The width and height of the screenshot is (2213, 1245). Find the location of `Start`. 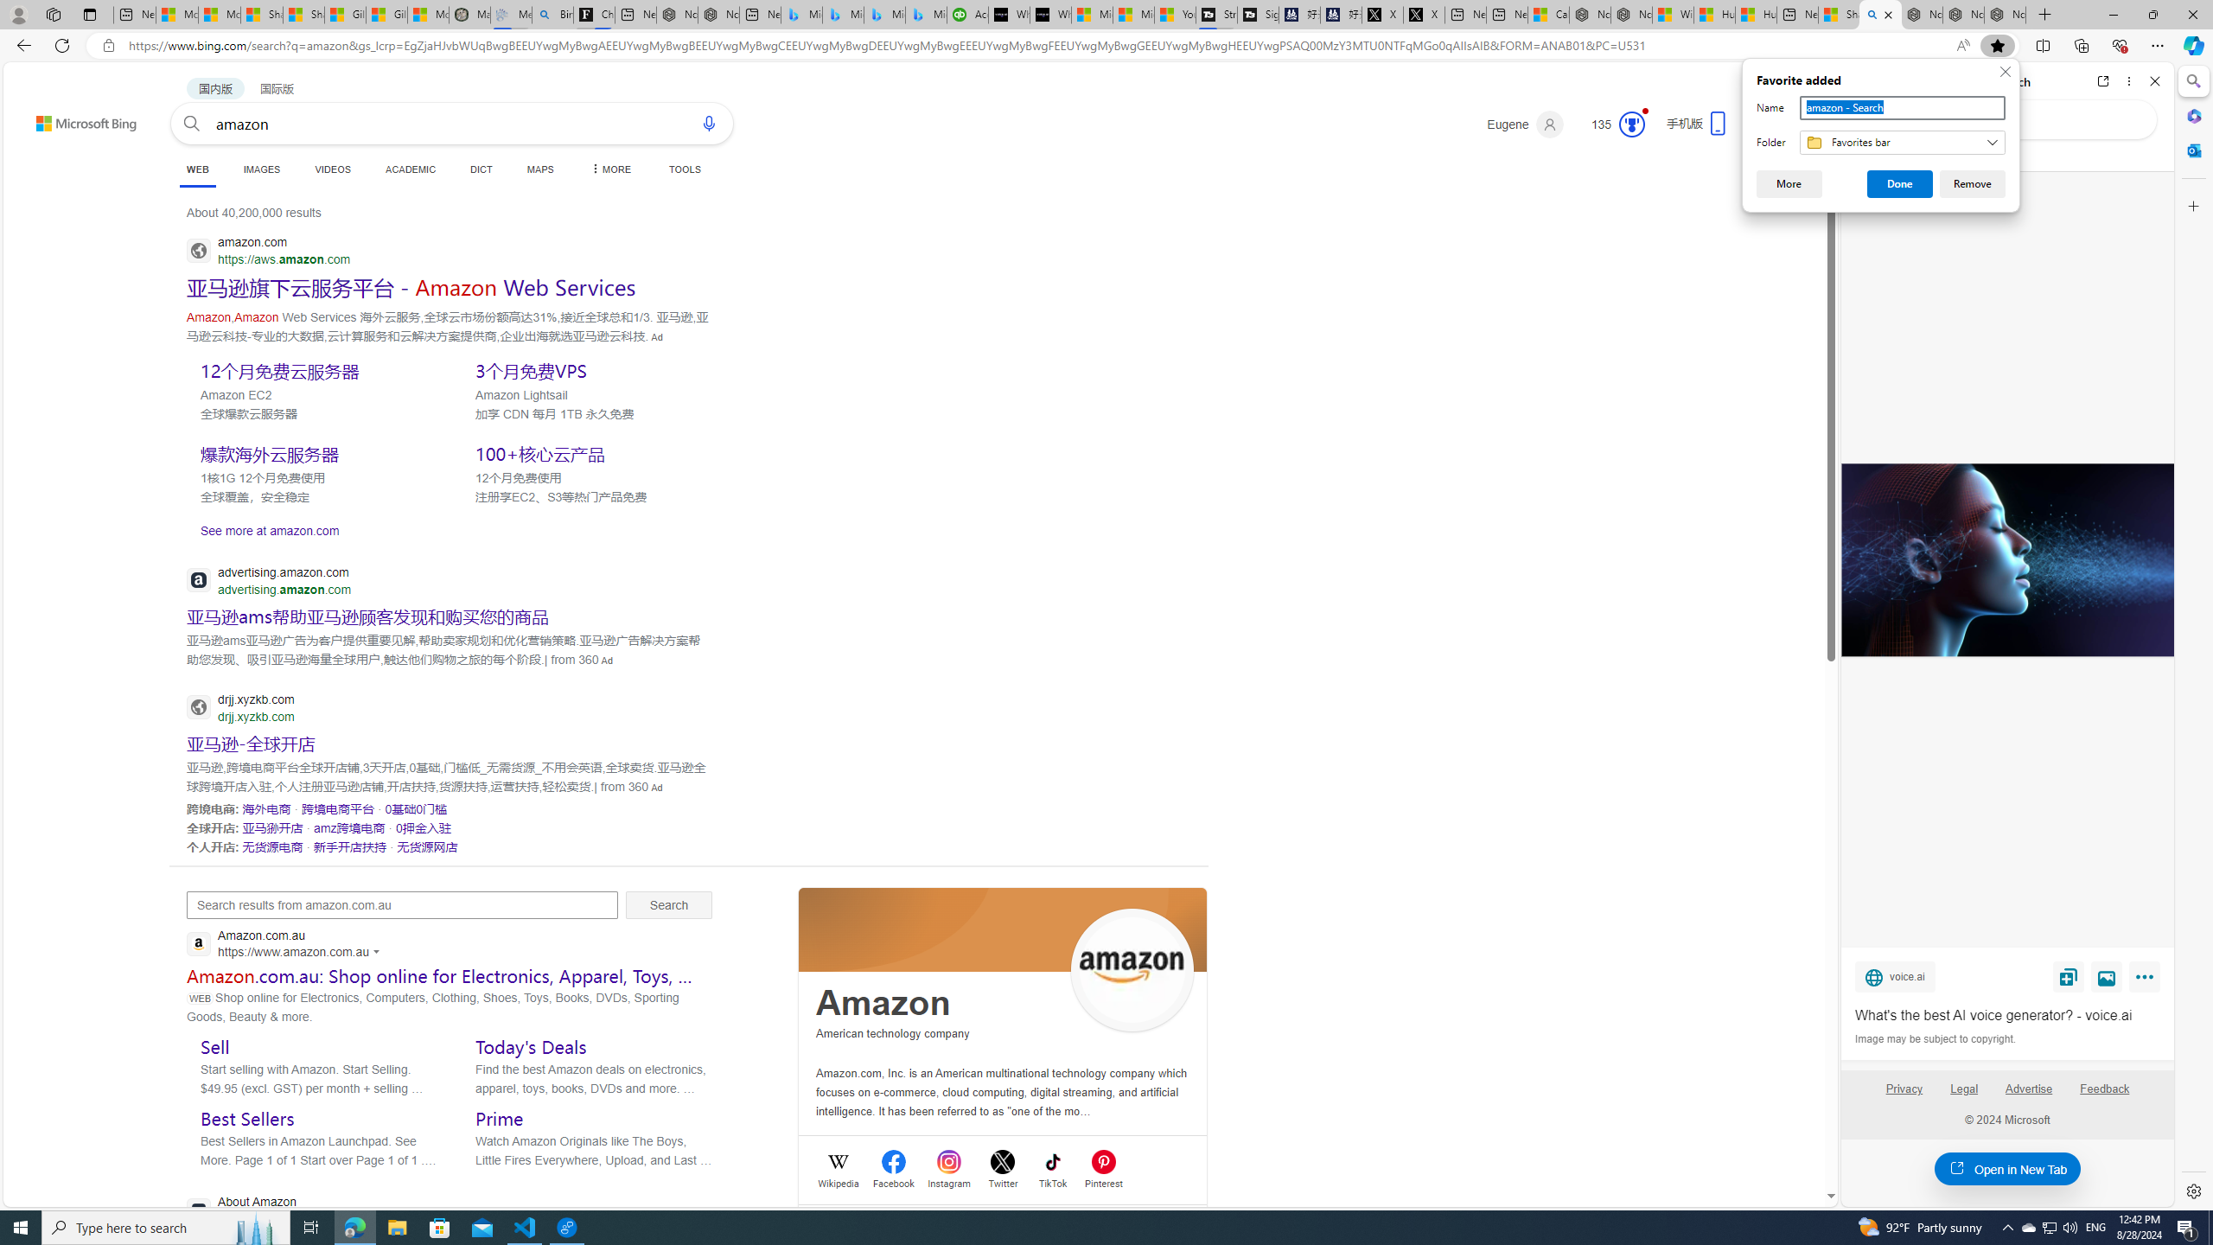

Start is located at coordinates (2028, 1228).